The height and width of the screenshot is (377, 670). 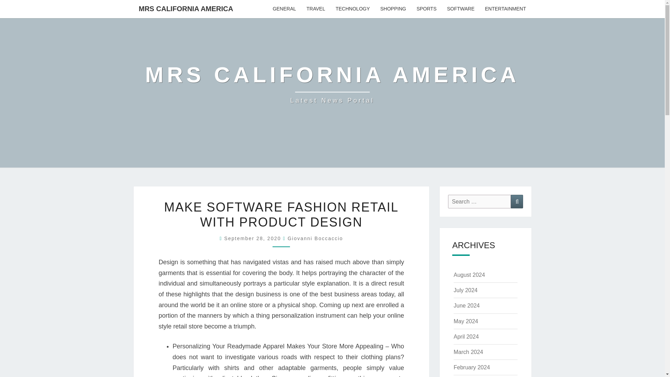 What do you see at coordinates (315, 238) in the screenshot?
I see `View all posts by Giovanni Boccaccio` at bounding box center [315, 238].